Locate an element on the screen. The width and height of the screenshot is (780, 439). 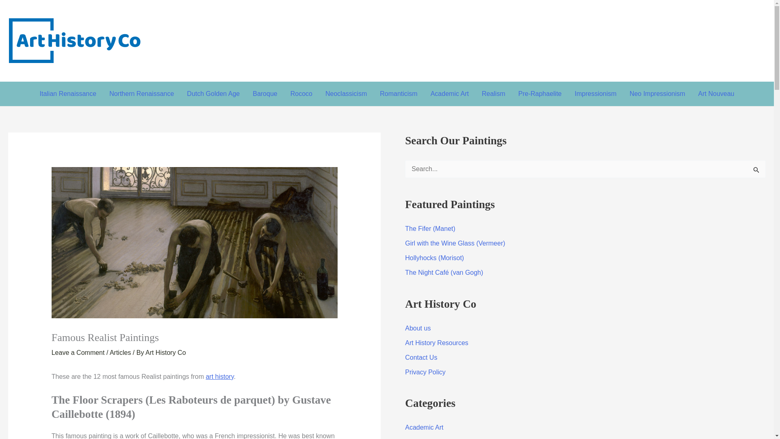
Art Nouveau is located at coordinates (717, 93).